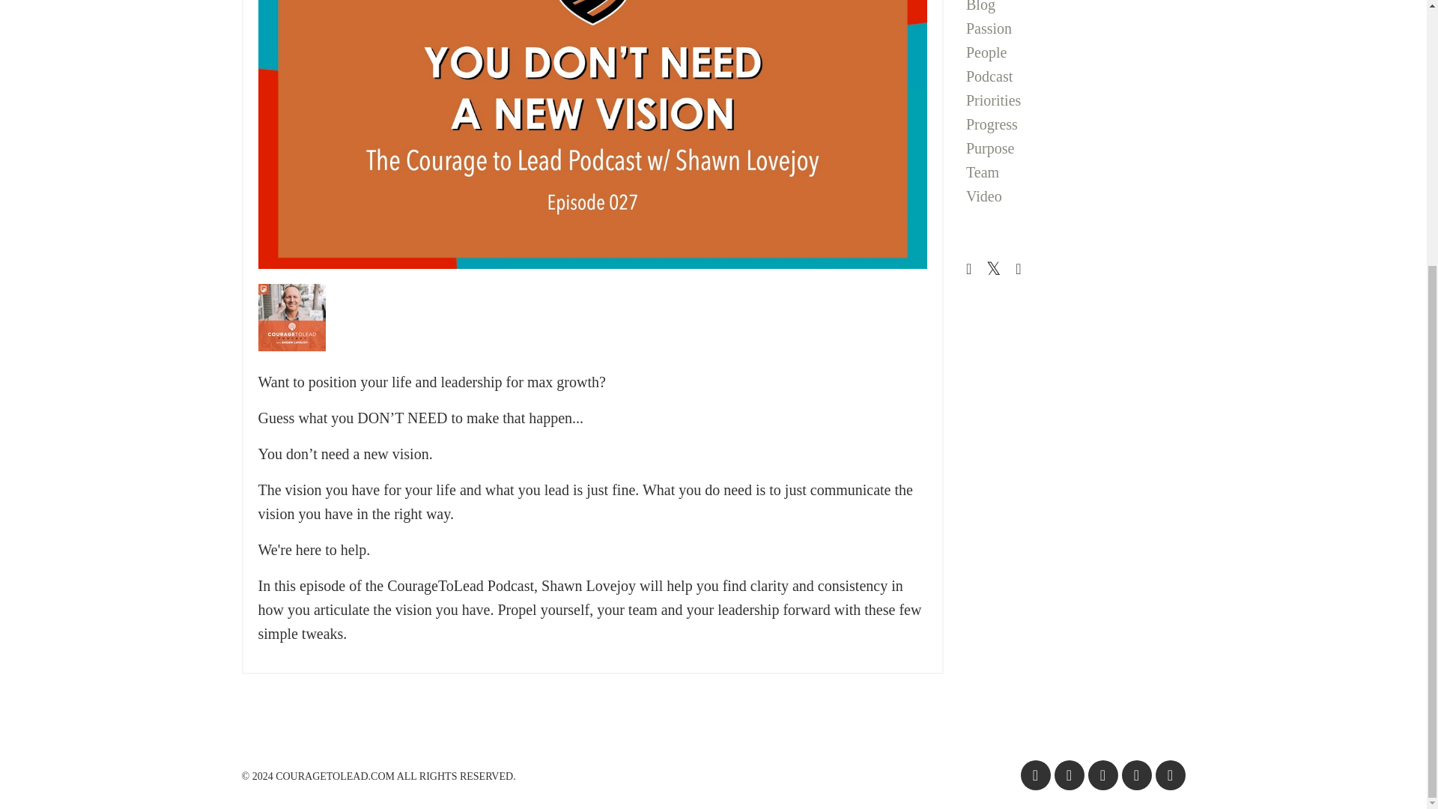 This screenshot has width=1438, height=809. What do you see at coordinates (1076, 124) in the screenshot?
I see `Progress` at bounding box center [1076, 124].